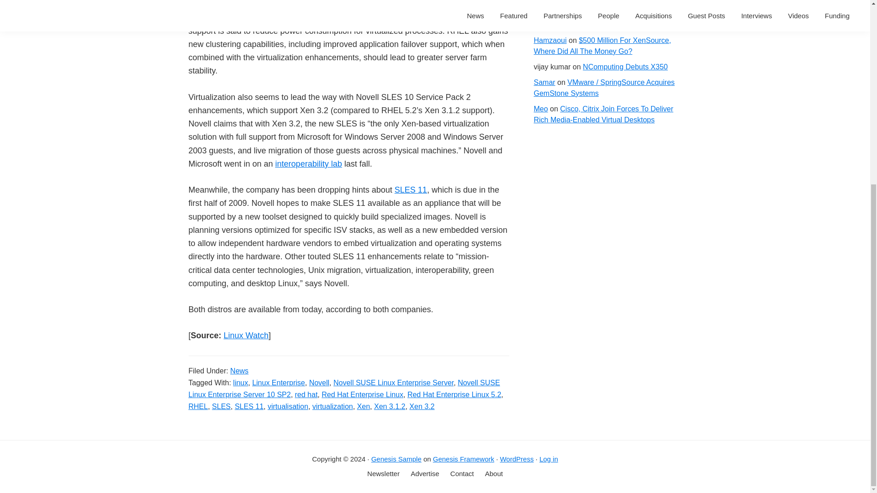 Image resolution: width=877 pixels, height=493 pixels. What do you see at coordinates (411, 190) in the screenshot?
I see `SLES 11` at bounding box center [411, 190].